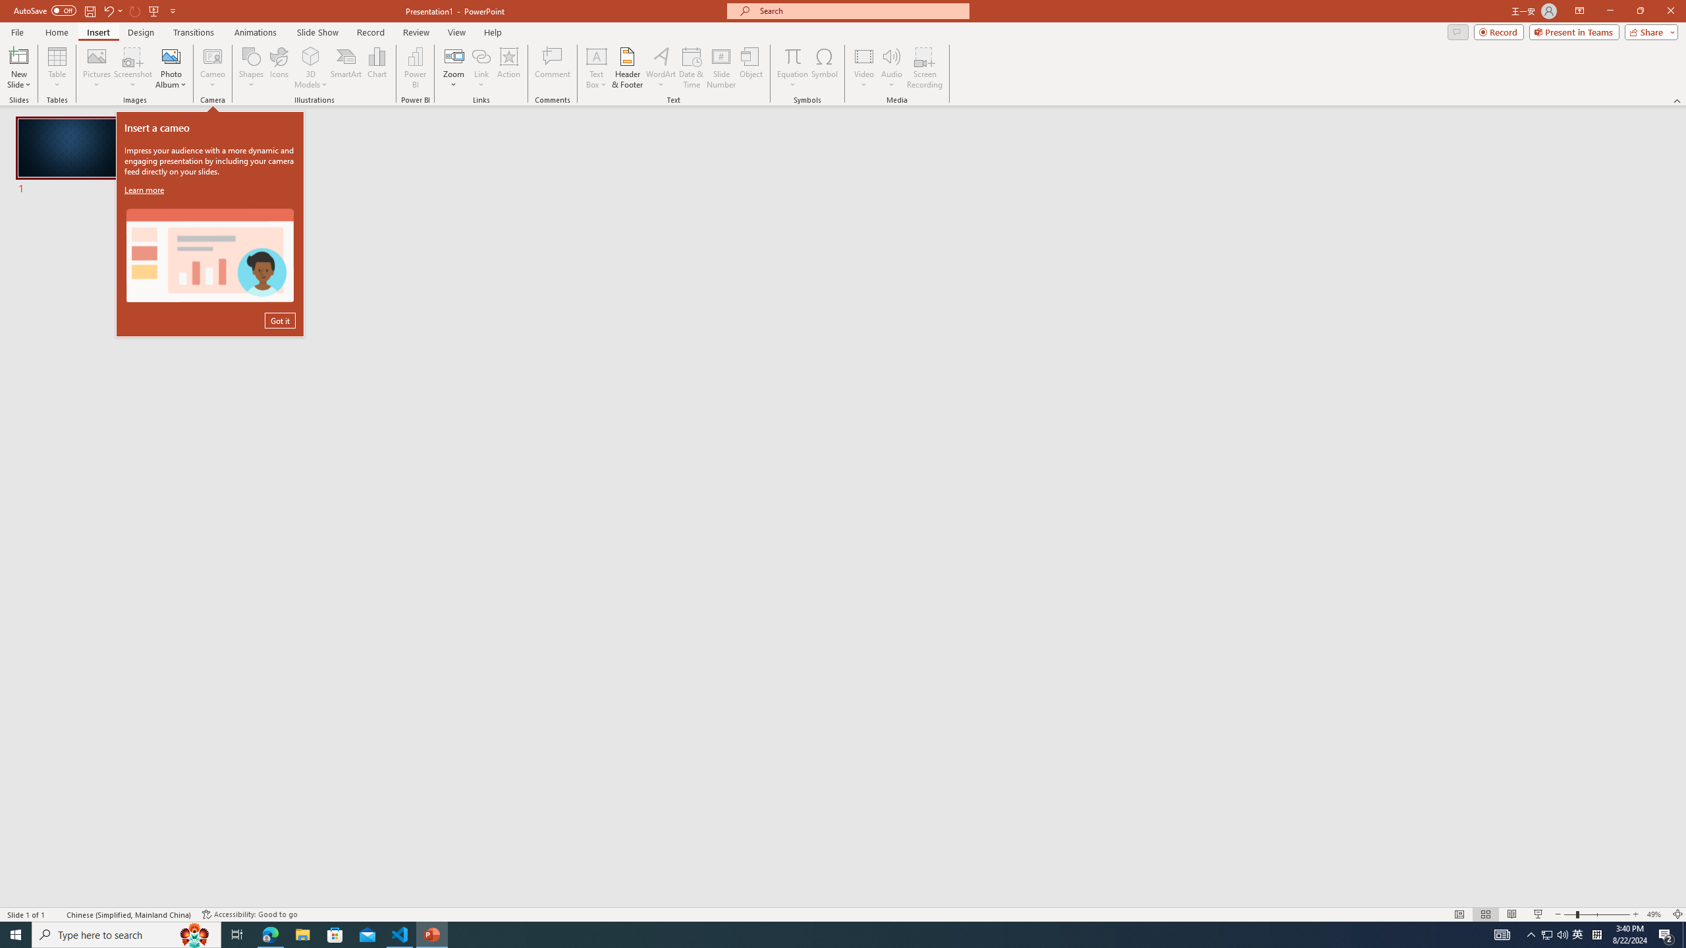 The image size is (1686, 948). I want to click on Screenshot, so click(133, 68).